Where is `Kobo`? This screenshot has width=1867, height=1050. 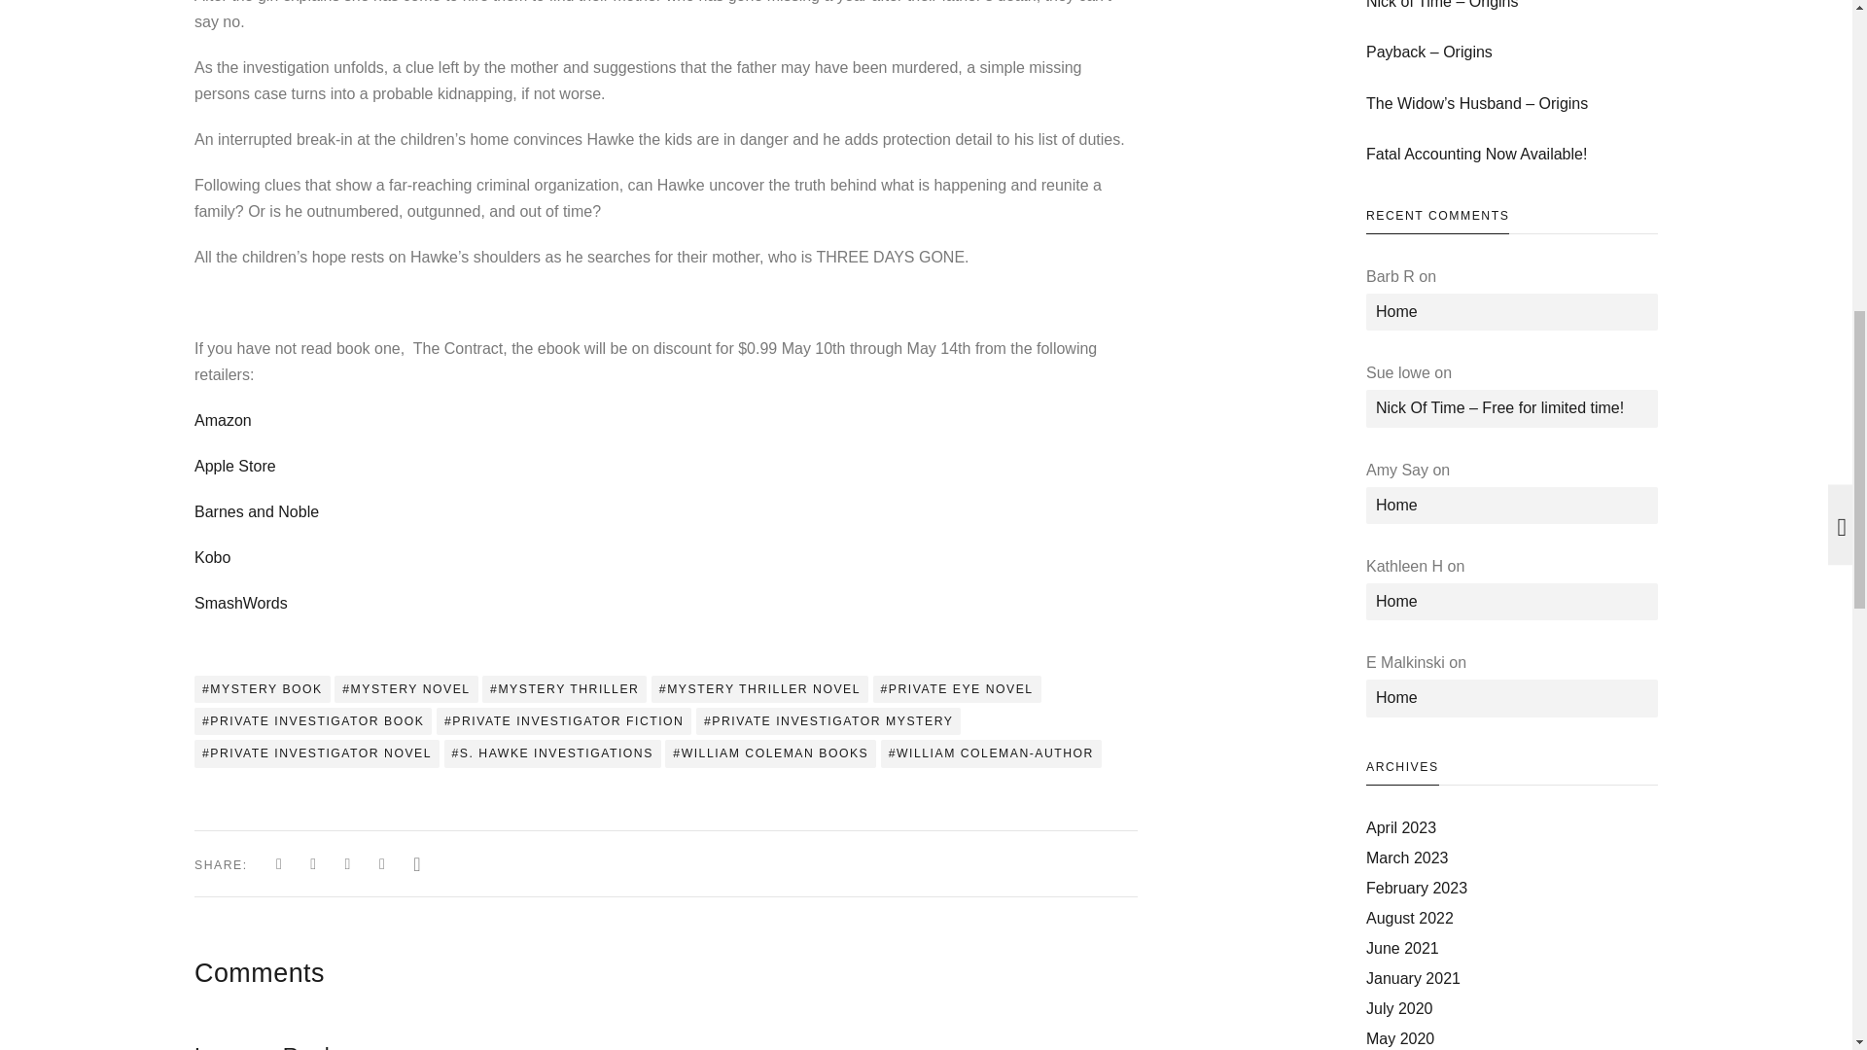
Kobo is located at coordinates (212, 557).